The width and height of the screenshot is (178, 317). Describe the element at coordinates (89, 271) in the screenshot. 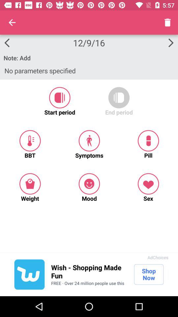

I see `swipe to wish shopping made` at that location.